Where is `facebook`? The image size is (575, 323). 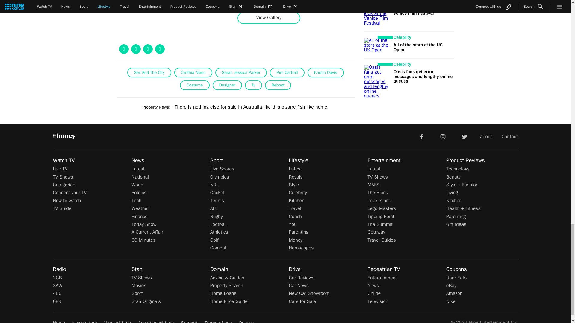
facebook is located at coordinates (421, 136).